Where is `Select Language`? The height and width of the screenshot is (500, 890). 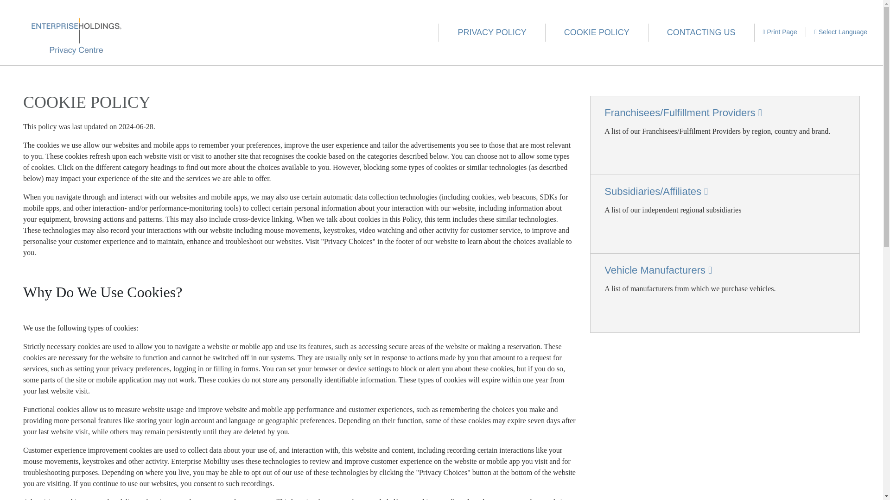
Select Language is located at coordinates (841, 32).